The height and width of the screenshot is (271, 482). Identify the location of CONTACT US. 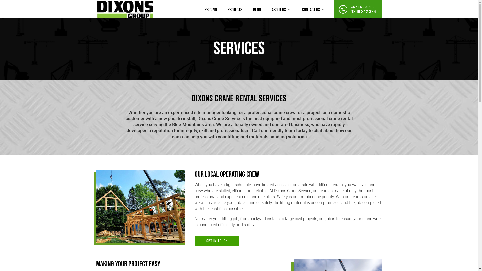
(313, 10).